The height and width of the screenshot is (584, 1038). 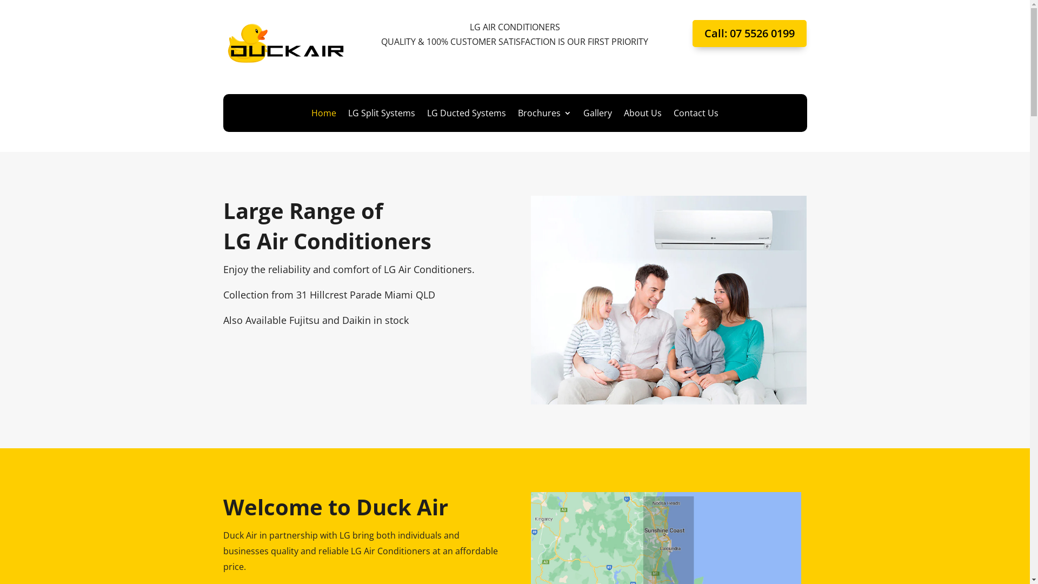 What do you see at coordinates (598, 115) in the screenshot?
I see `Gallery` at bounding box center [598, 115].